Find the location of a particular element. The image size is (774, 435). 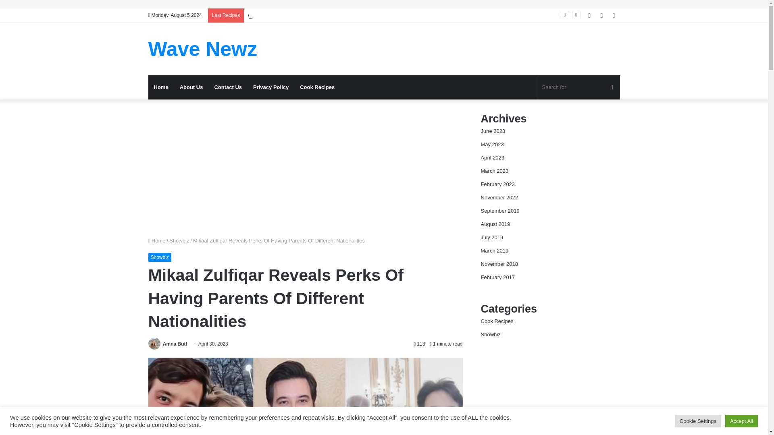

Home is located at coordinates (161, 87).